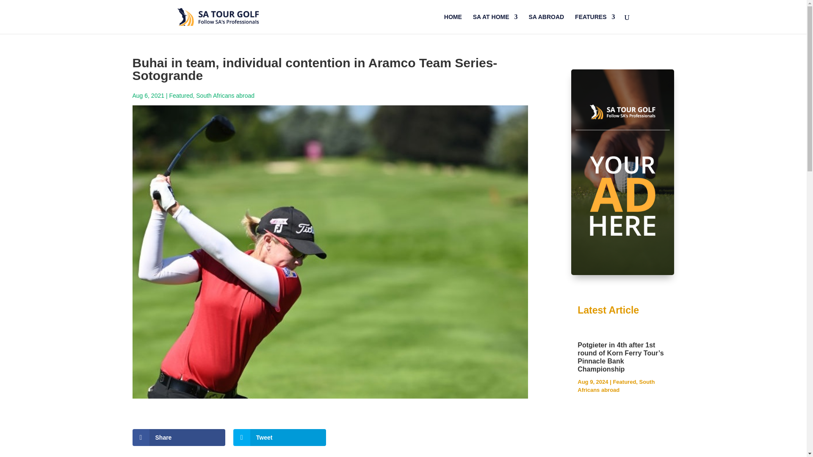 Image resolution: width=813 pixels, height=457 pixels. I want to click on Featured, so click(181, 96).